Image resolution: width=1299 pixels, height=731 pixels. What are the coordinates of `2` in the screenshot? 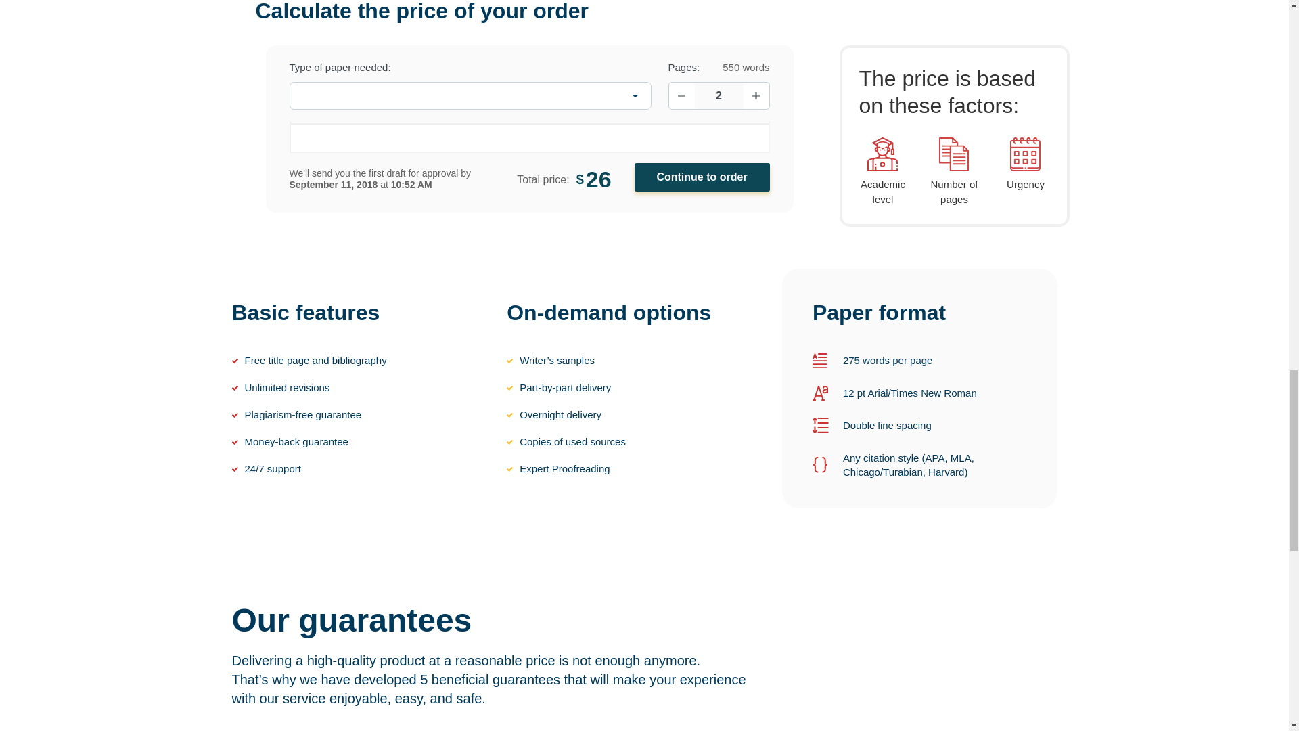 It's located at (719, 95).